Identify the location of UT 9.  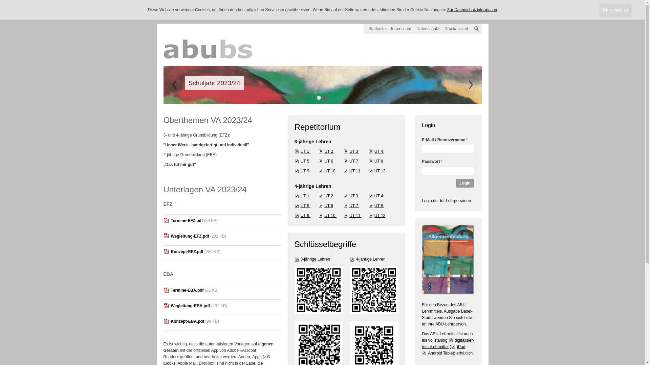
(303, 171).